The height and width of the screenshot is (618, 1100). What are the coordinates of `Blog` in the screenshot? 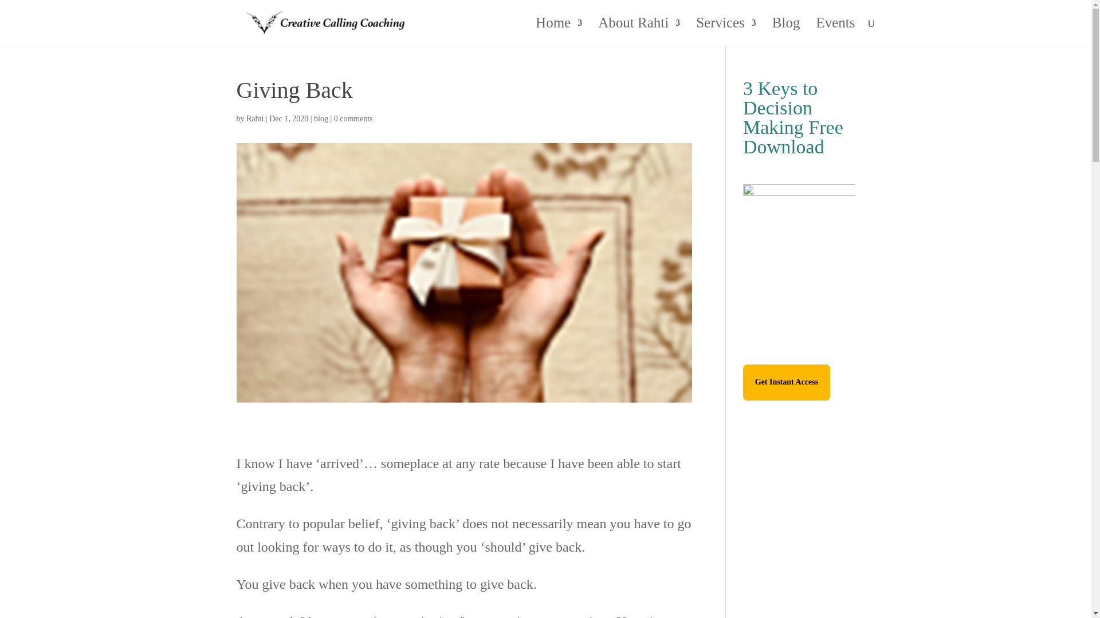 It's located at (786, 32).